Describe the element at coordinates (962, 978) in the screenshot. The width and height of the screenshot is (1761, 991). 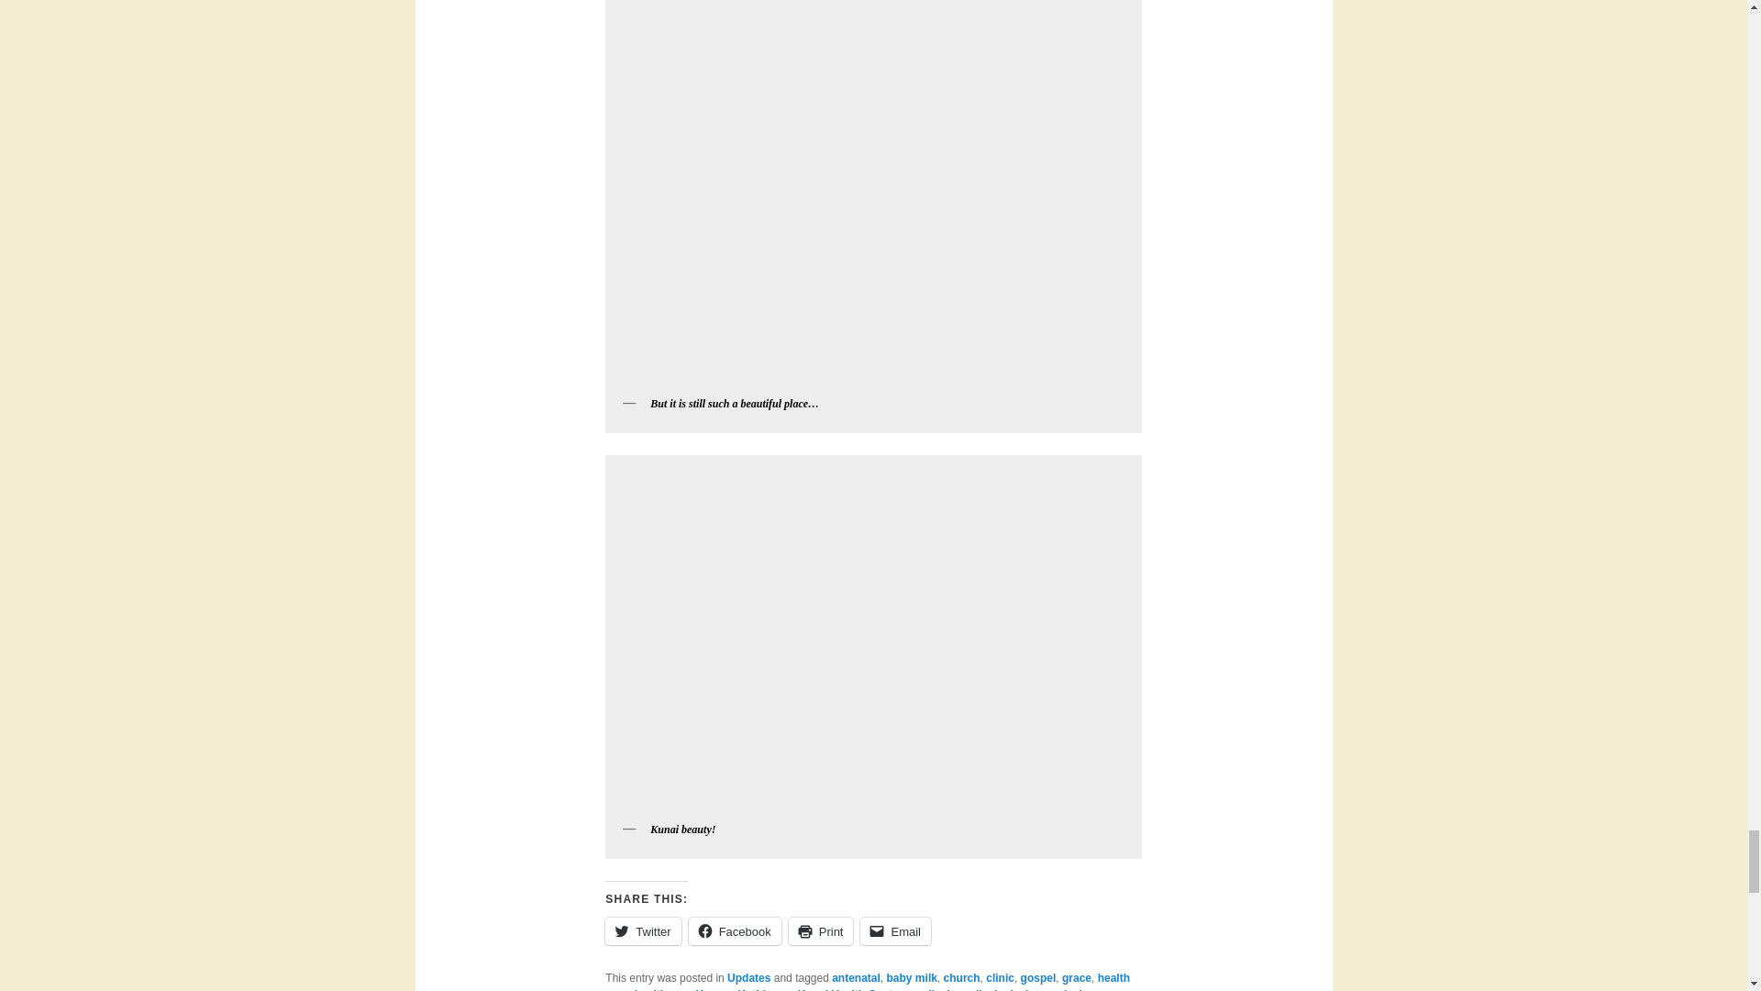
I see `church` at that location.